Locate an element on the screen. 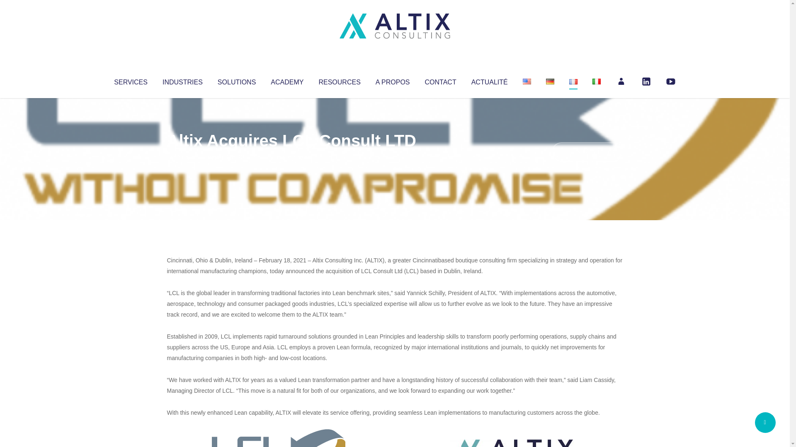 This screenshot has width=796, height=447. RESOURCES is located at coordinates (339, 80).